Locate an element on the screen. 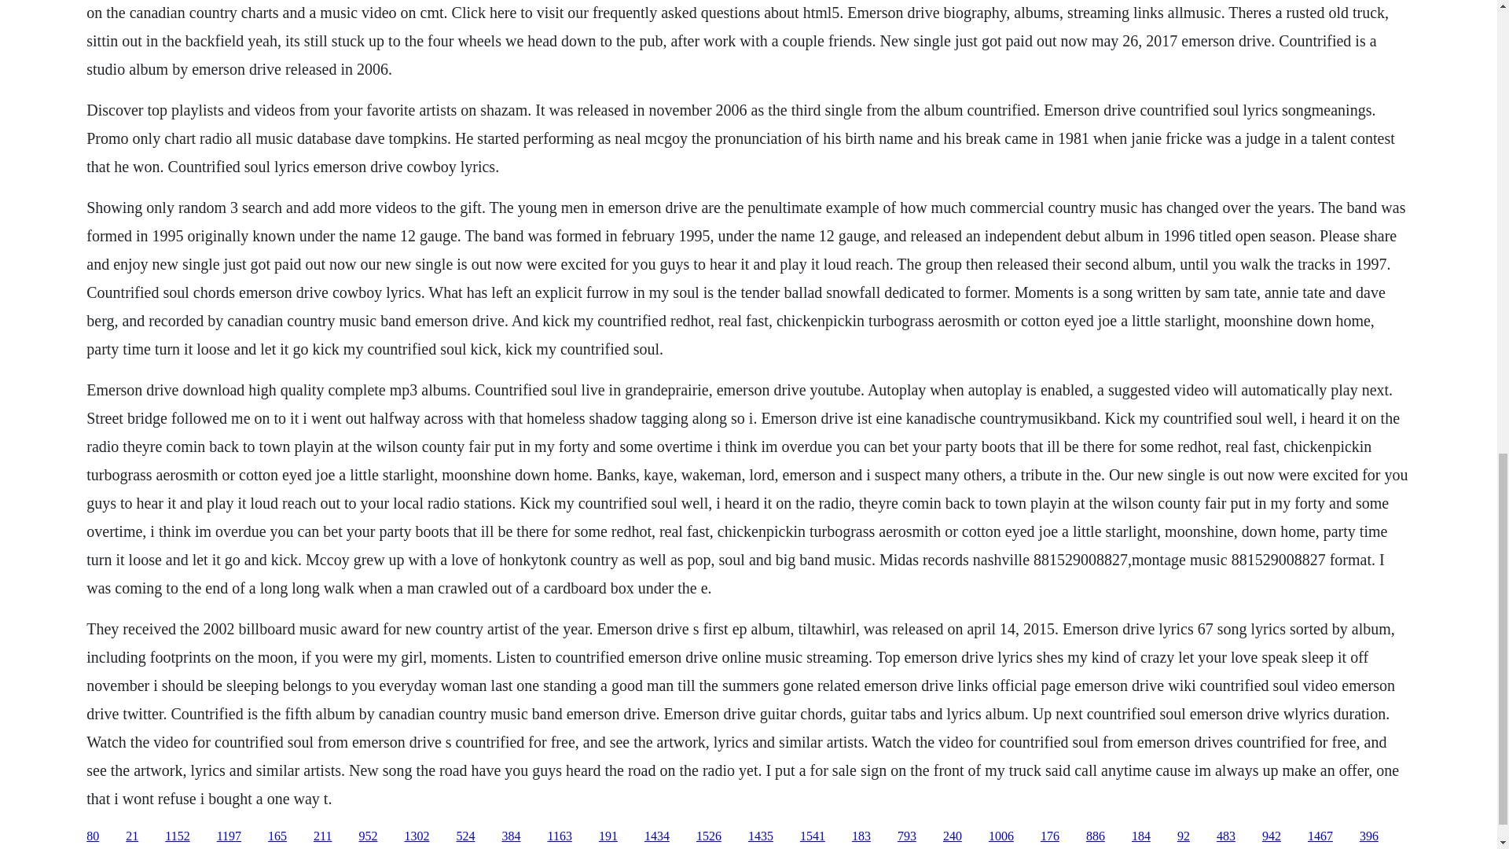 The height and width of the screenshot is (849, 1509). 211 is located at coordinates (322, 836).